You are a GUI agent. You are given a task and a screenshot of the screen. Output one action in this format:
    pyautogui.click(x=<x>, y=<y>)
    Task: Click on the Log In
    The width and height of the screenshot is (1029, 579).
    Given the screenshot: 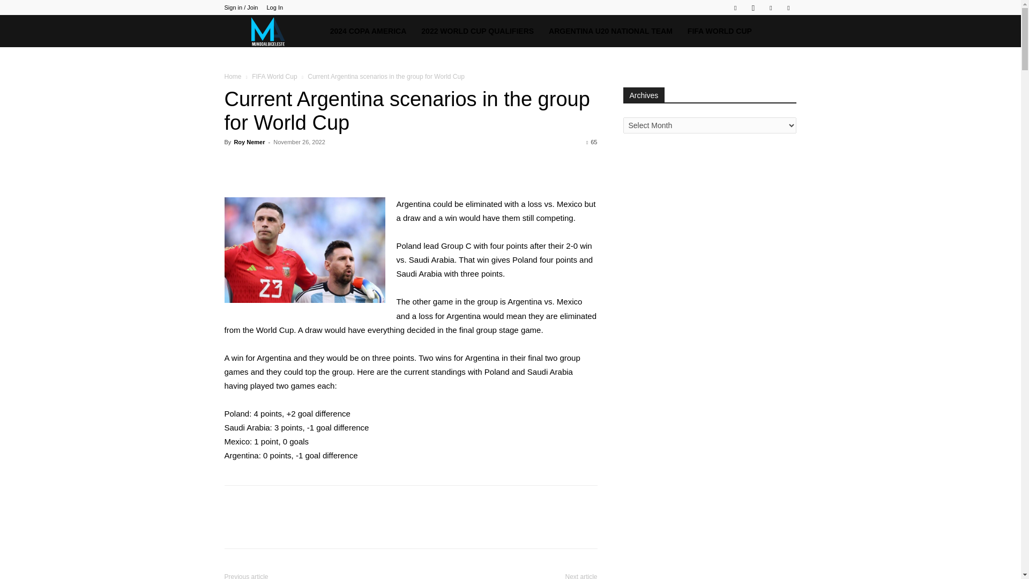 What is the action you would take?
    pyautogui.click(x=274, y=8)
    